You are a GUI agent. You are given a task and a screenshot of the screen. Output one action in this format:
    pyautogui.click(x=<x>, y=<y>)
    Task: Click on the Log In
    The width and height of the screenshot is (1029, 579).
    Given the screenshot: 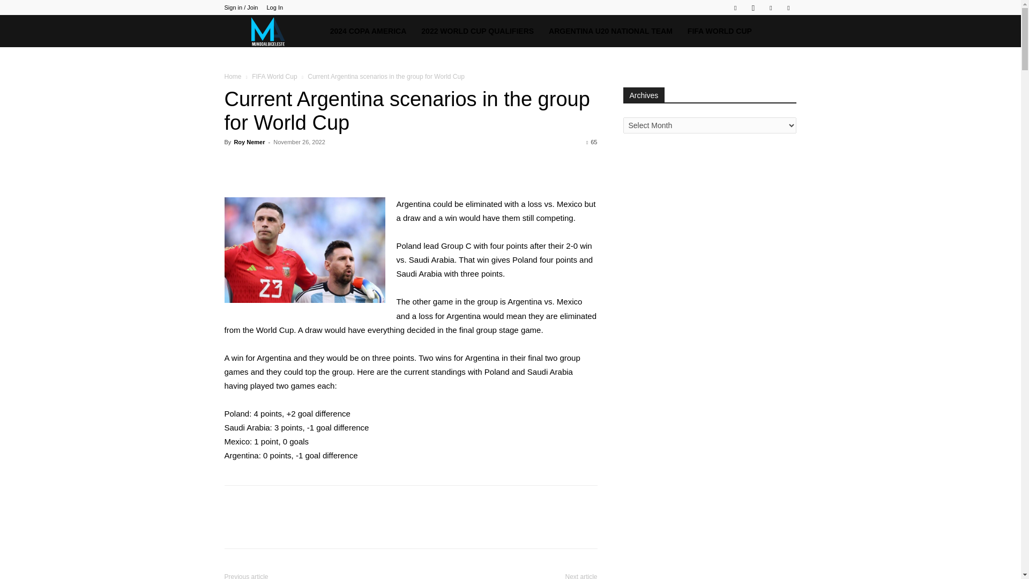 What is the action you would take?
    pyautogui.click(x=274, y=8)
    